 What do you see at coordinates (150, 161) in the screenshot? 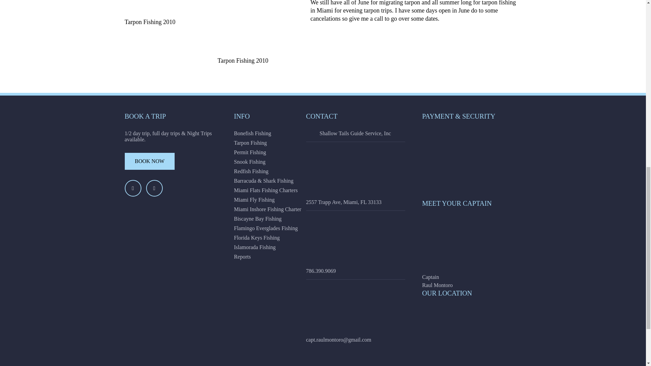
I see `BOOK NOW` at bounding box center [150, 161].